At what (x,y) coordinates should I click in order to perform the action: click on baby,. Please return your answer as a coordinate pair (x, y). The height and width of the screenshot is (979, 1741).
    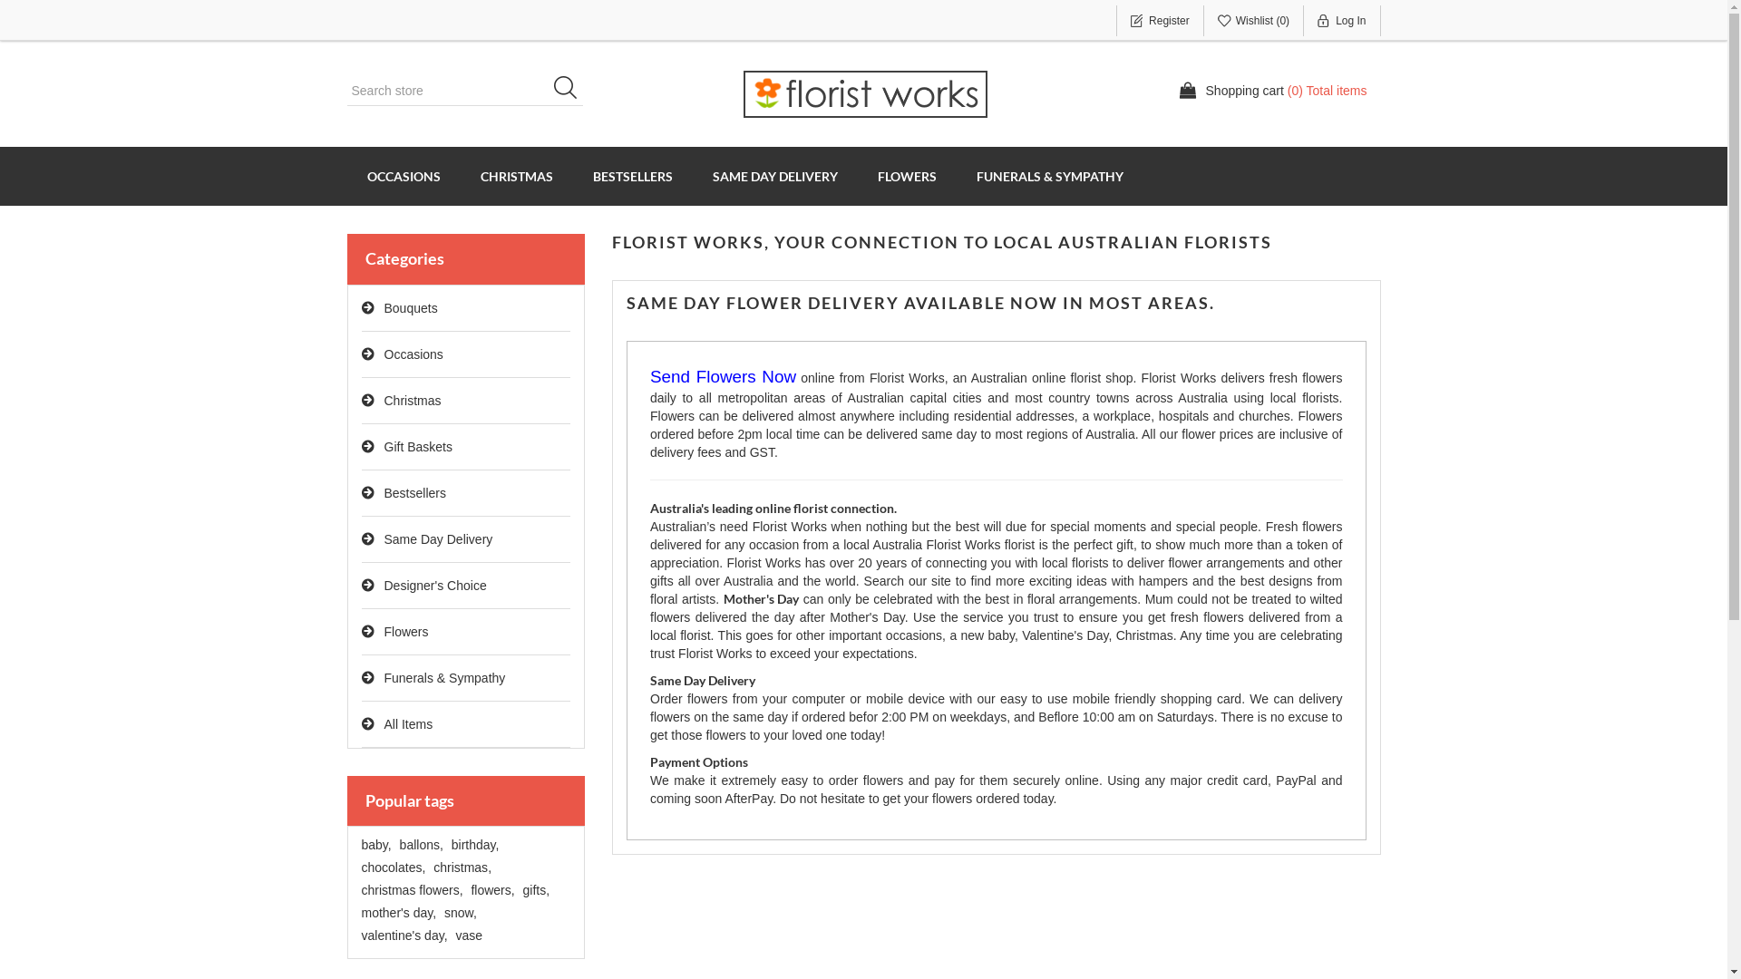
    Looking at the image, I should click on (375, 845).